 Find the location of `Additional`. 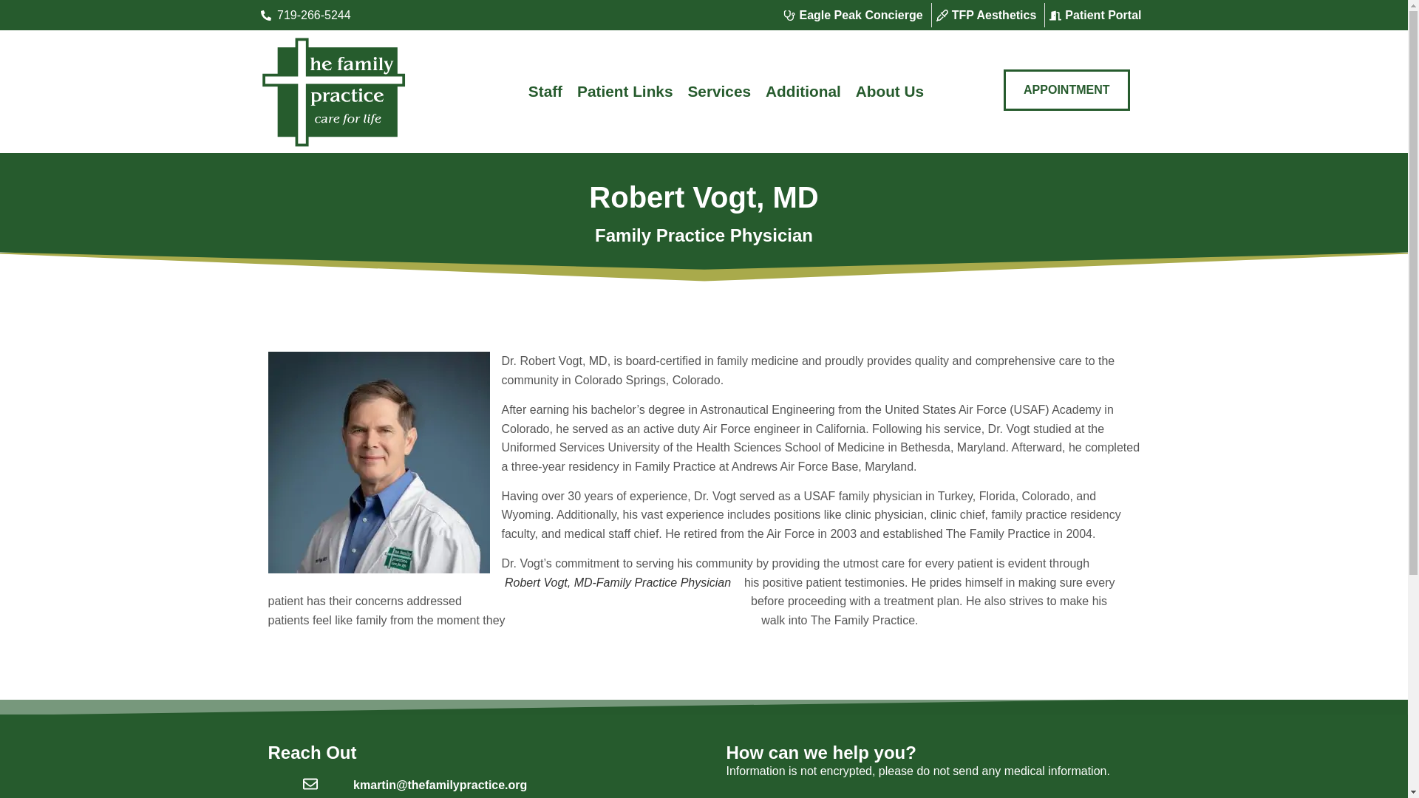

Additional is located at coordinates (803, 92).